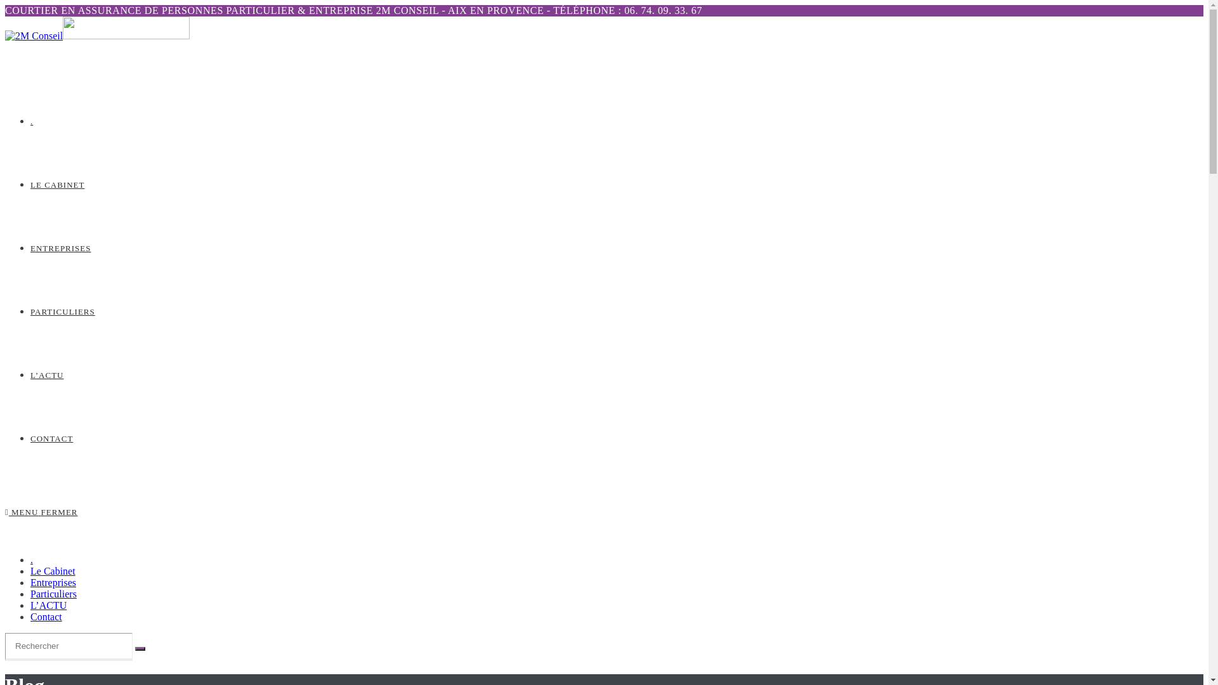  What do you see at coordinates (32, 559) in the screenshot?
I see `.` at bounding box center [32, 559].